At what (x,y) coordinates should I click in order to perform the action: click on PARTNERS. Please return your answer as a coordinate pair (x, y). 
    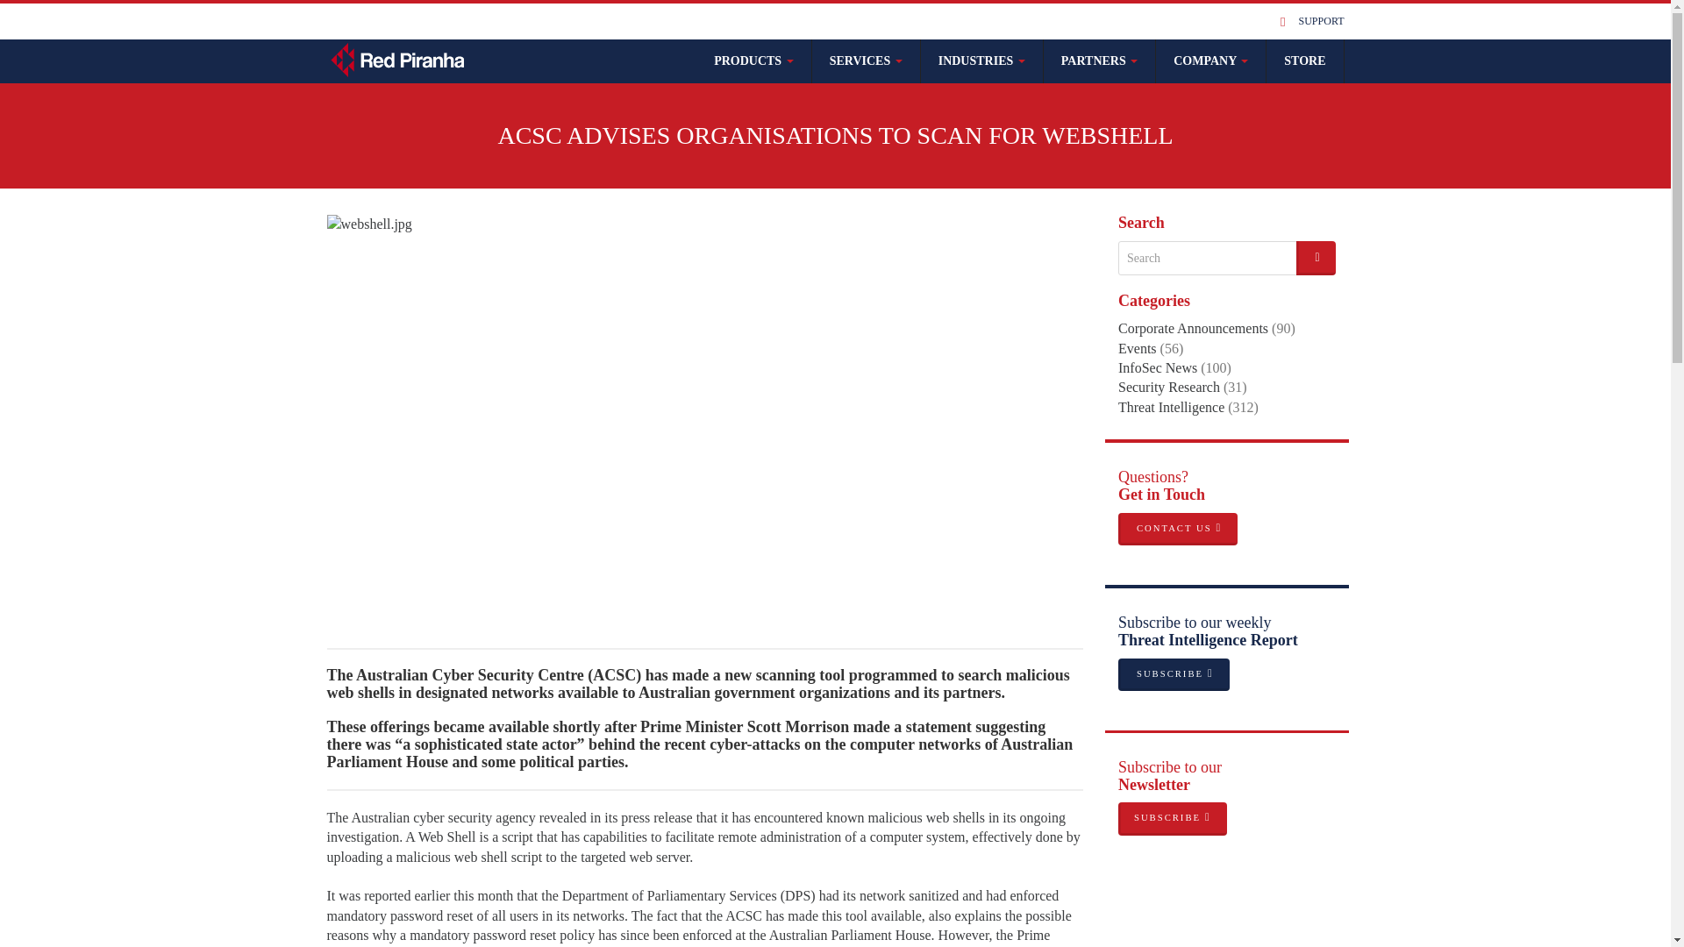
    Looking at the image, I should click on (1100, 61).